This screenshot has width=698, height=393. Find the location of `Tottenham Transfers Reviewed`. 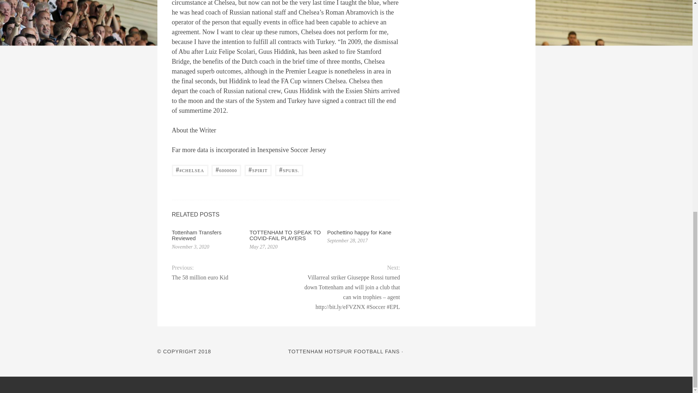

Tottenham Transfers Reviewed is located at coordinates (196, 235).